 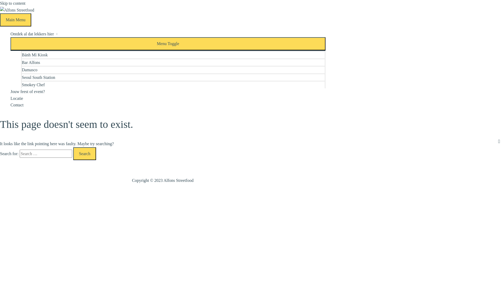 I want to click on Skip to content, so click(x=13, y=3).